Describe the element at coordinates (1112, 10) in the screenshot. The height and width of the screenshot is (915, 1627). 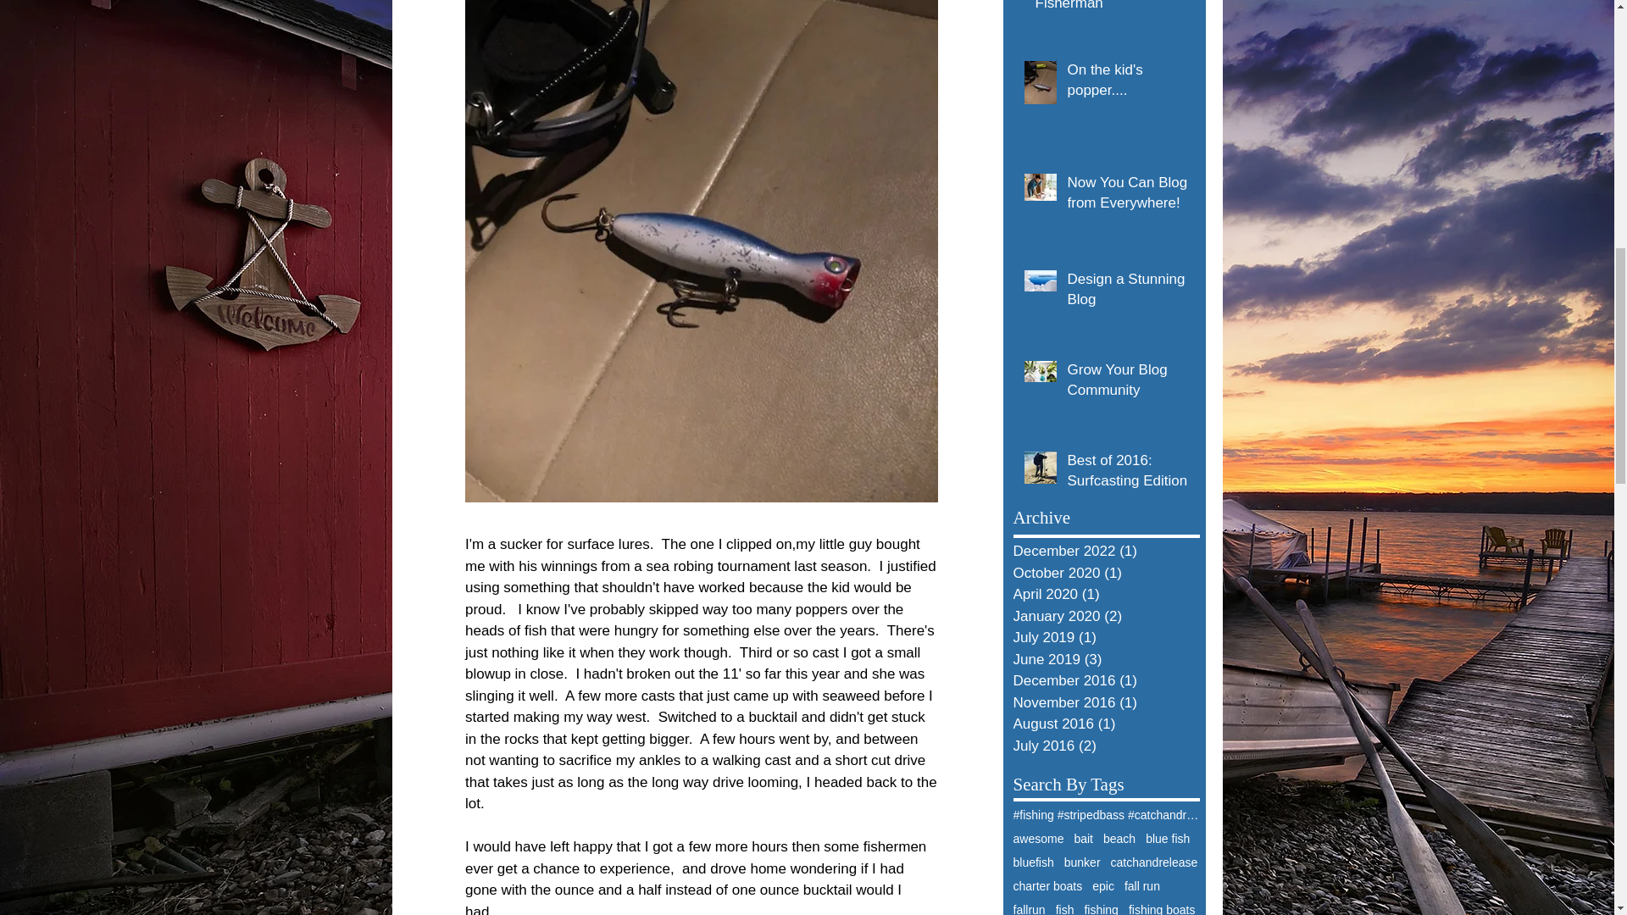
I see `The Accidental Fisherman` at that location.